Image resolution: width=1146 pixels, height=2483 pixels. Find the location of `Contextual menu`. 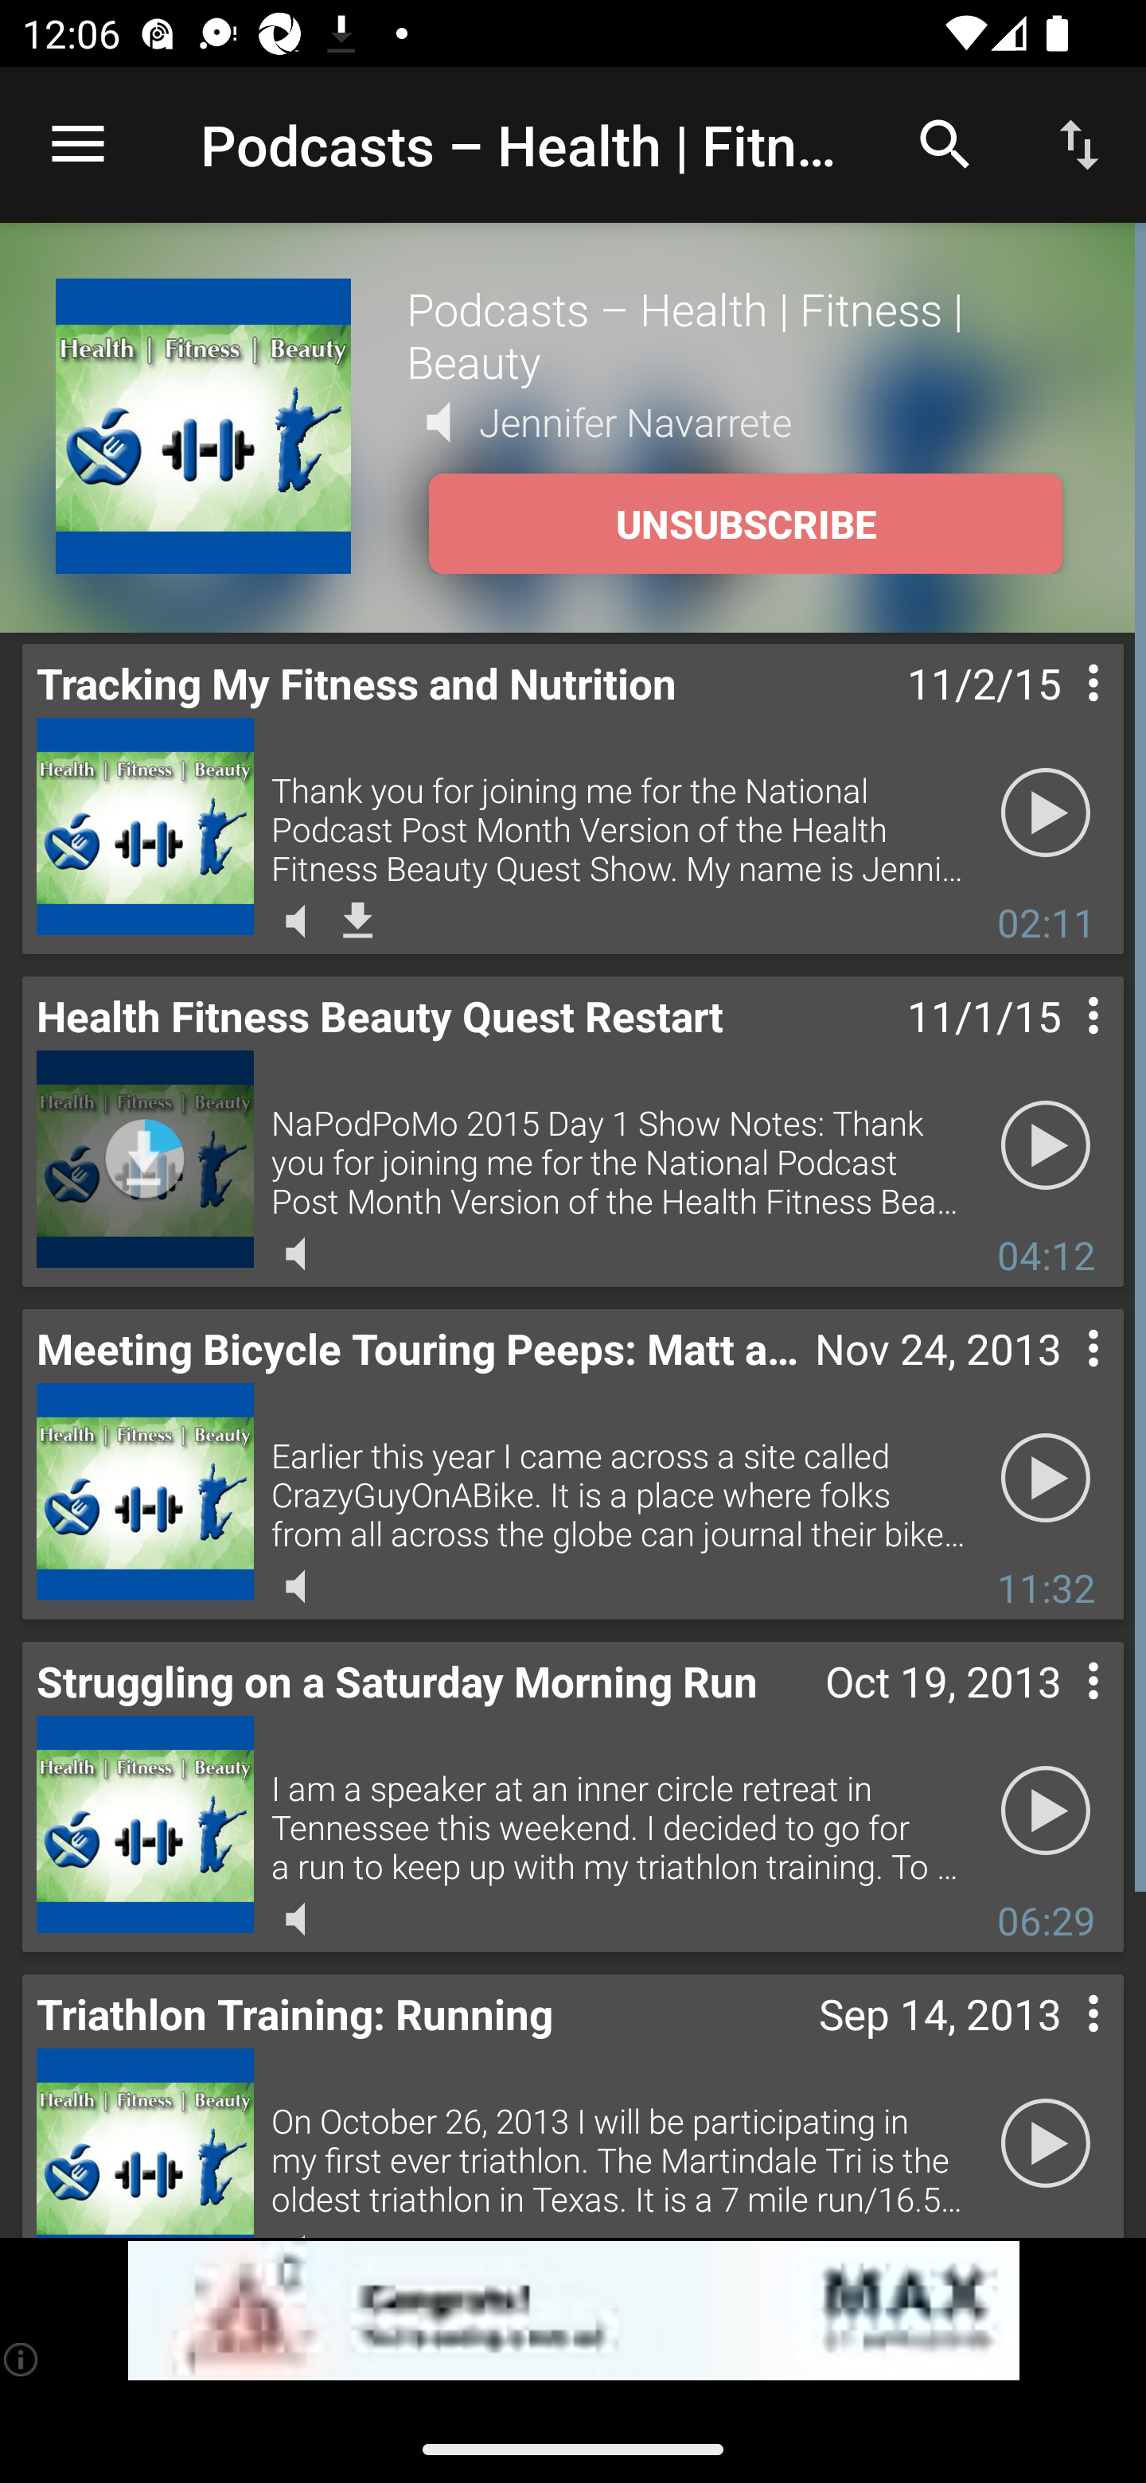

Contextual menu is located at coordinates (1058, 2044).